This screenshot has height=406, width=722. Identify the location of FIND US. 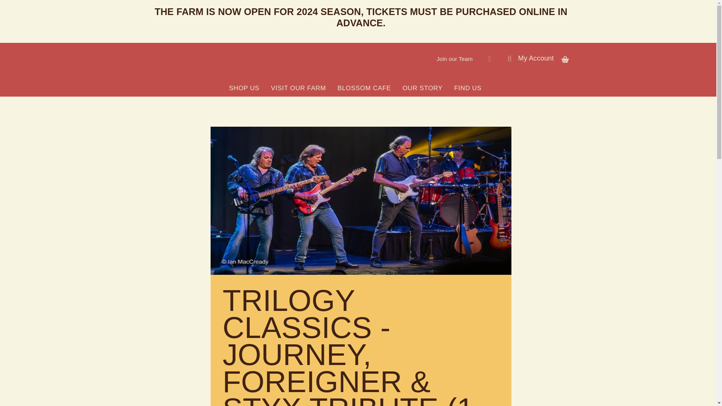
(467, 88).